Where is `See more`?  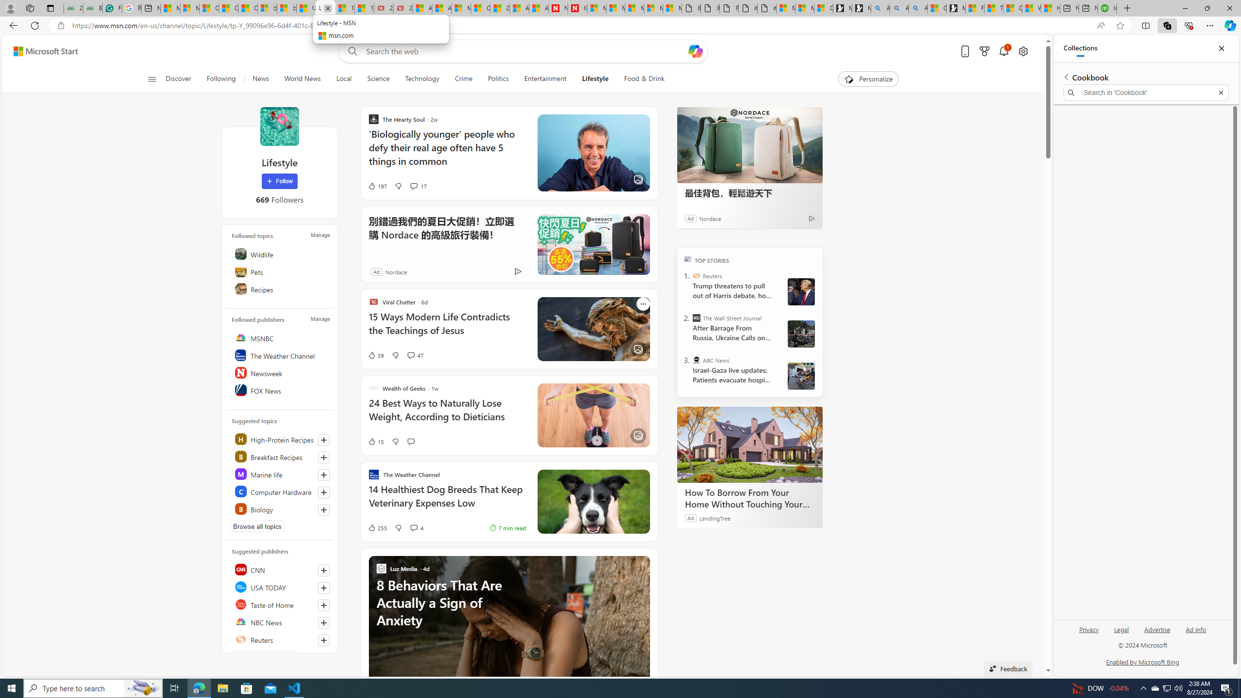
See more is located at coordinates (643, 563).